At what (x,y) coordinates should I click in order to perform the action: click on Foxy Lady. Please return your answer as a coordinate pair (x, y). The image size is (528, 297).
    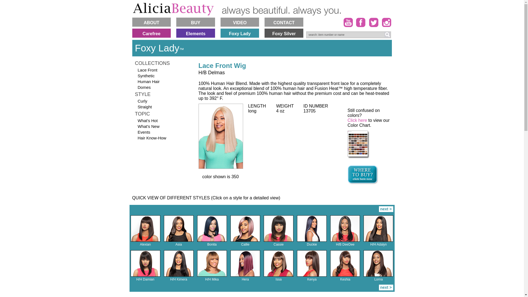
    Looking at the image, I should click on (240, 33).